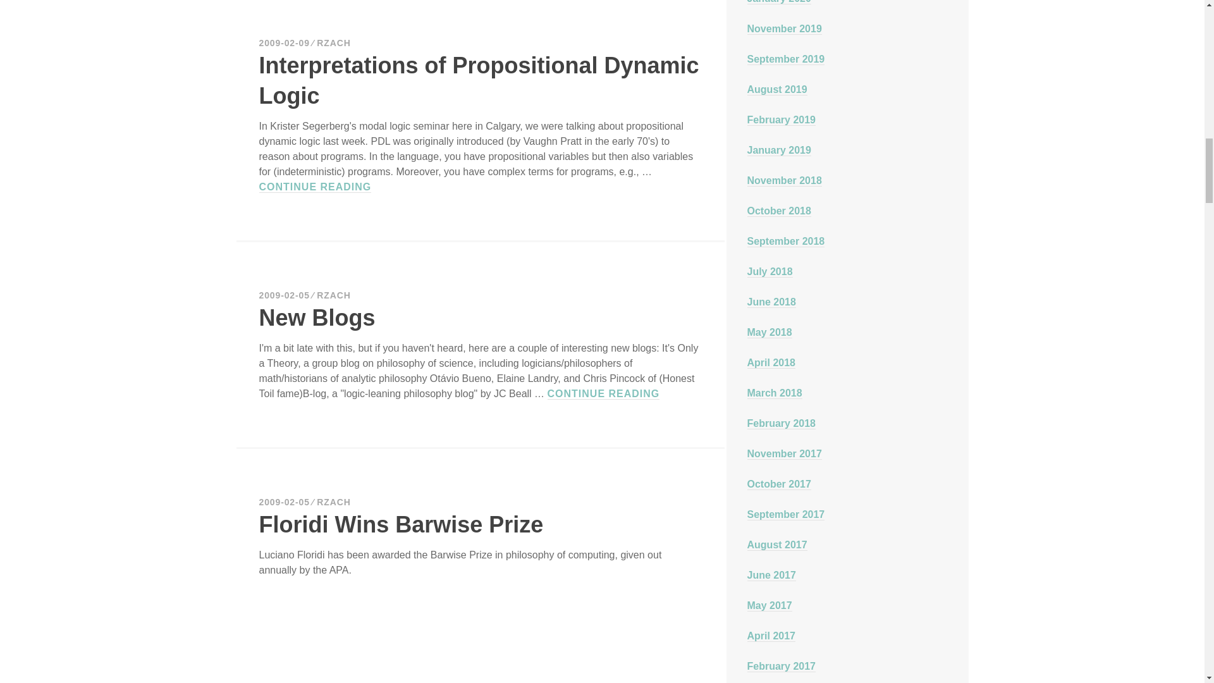 Image resolution: width=1214 pixels, height=683 pixels. I want to click on 2009-02-09, so click(334, 43).